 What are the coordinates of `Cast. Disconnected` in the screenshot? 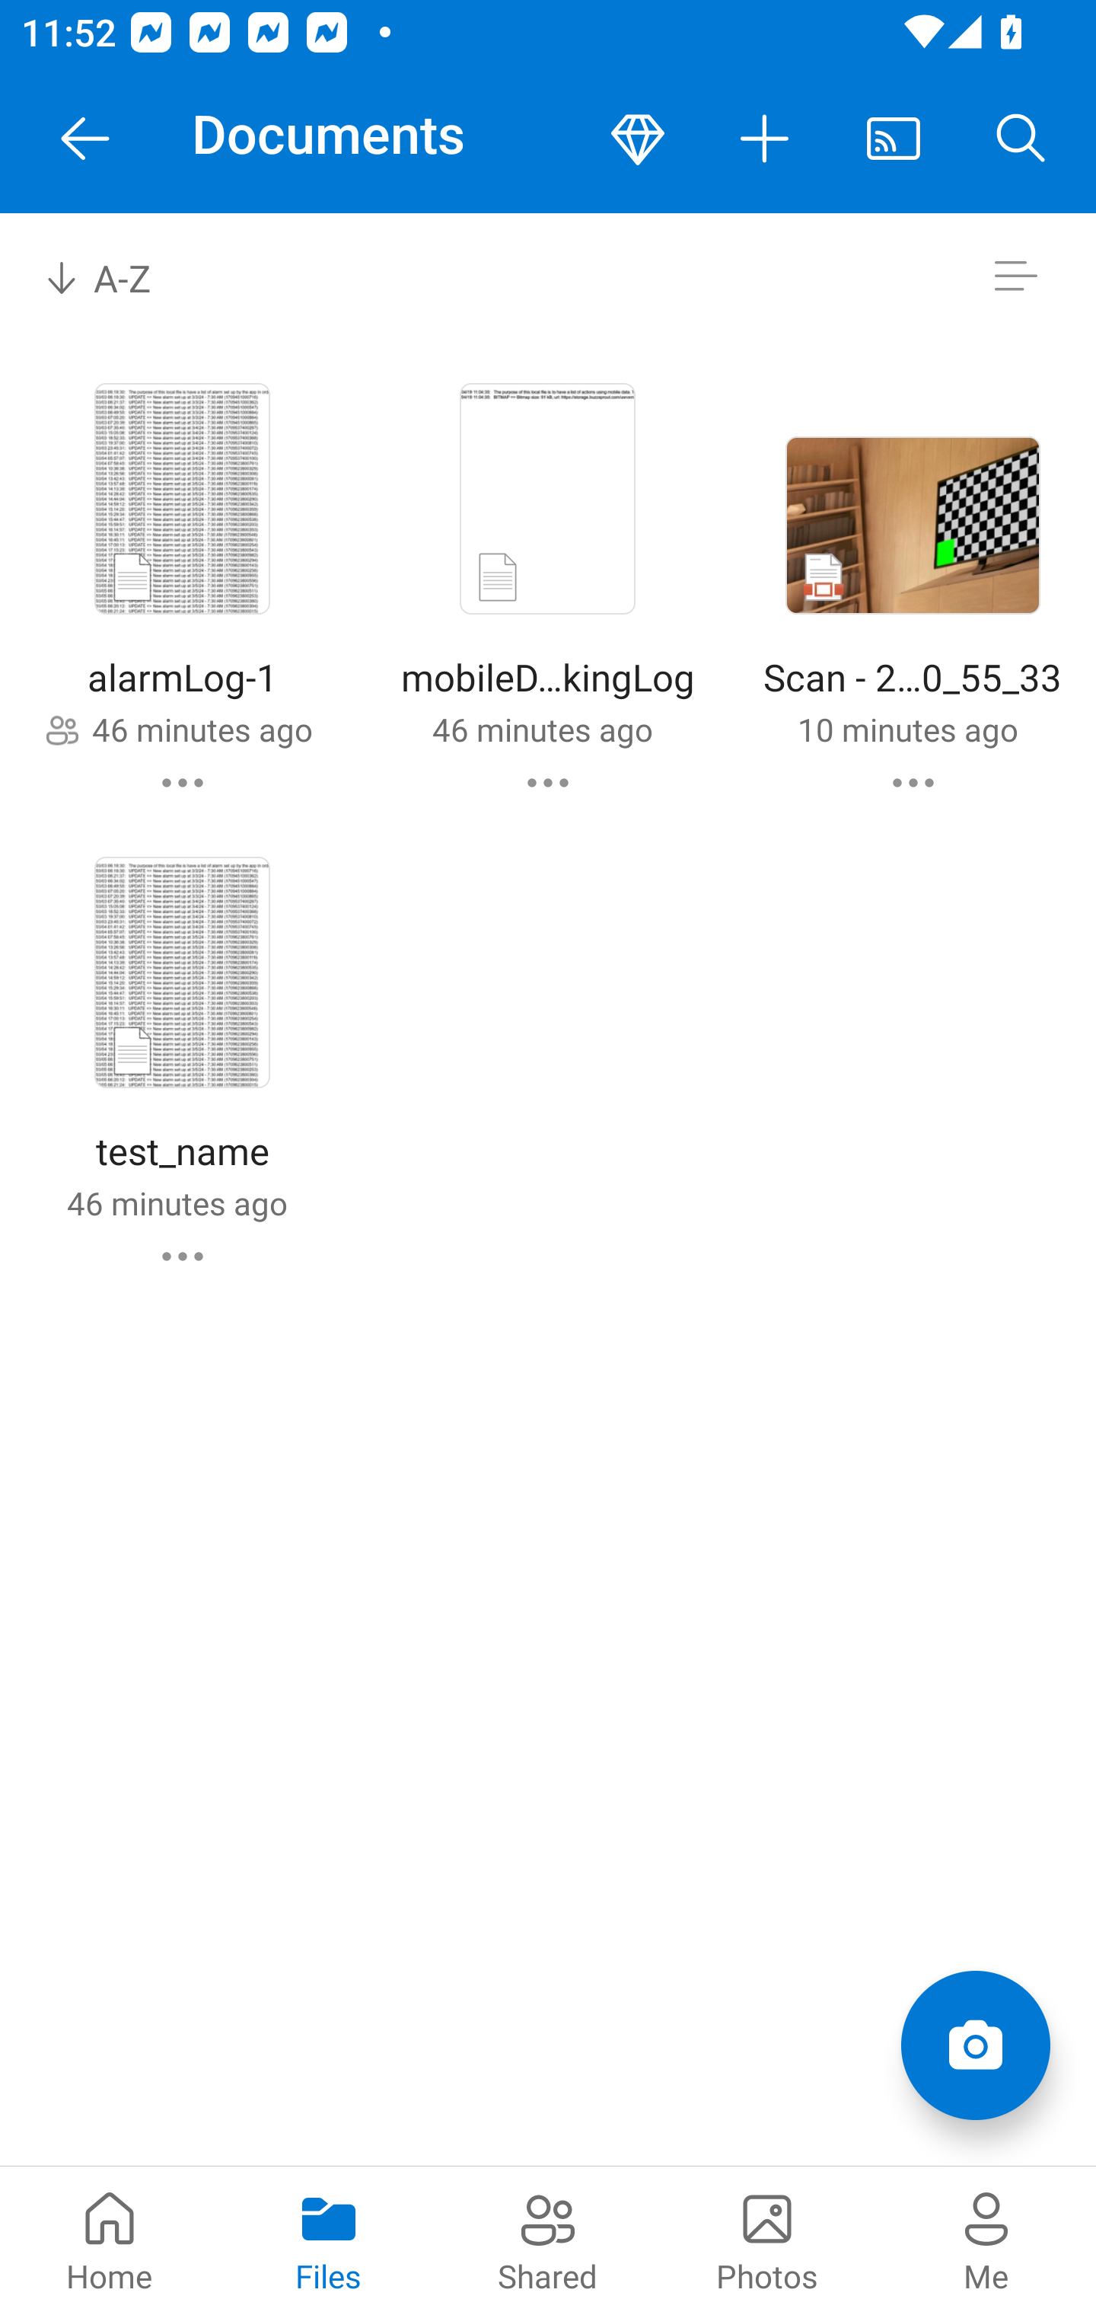 It's located at (894, 139).